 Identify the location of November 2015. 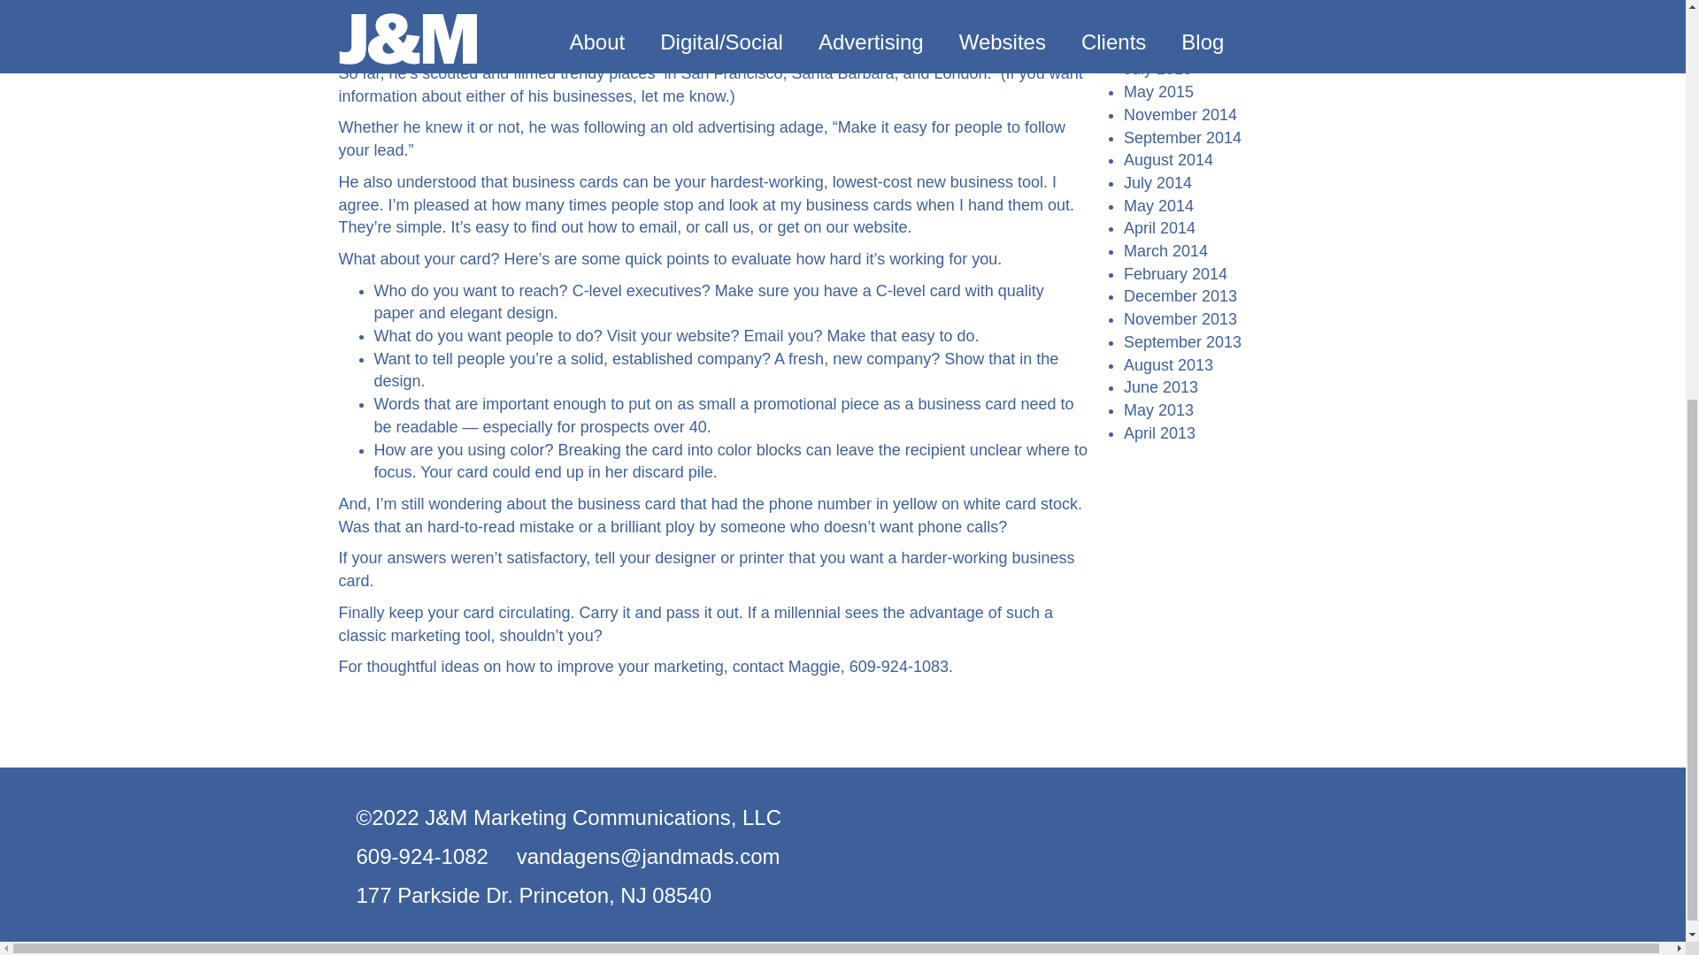
(1180, 23).